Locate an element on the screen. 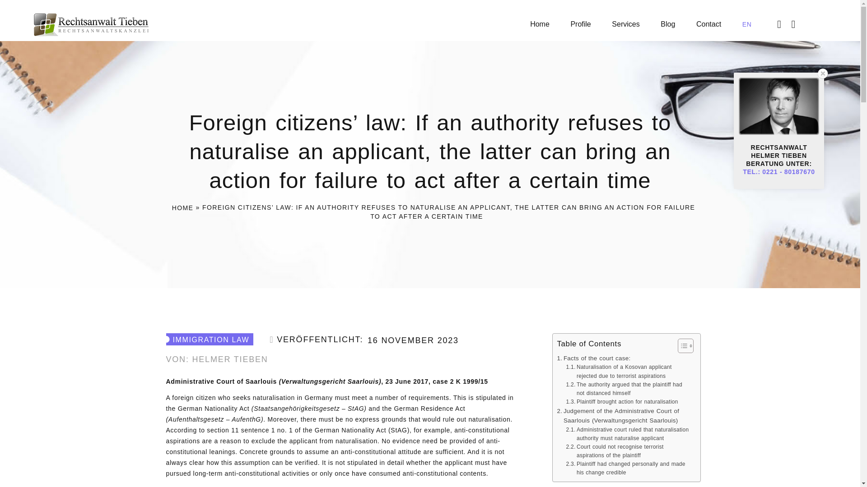 The height and width of the screenshot is (487, 867). Plaintiff brought action for naturalisation is located at coordinates (622, 402).